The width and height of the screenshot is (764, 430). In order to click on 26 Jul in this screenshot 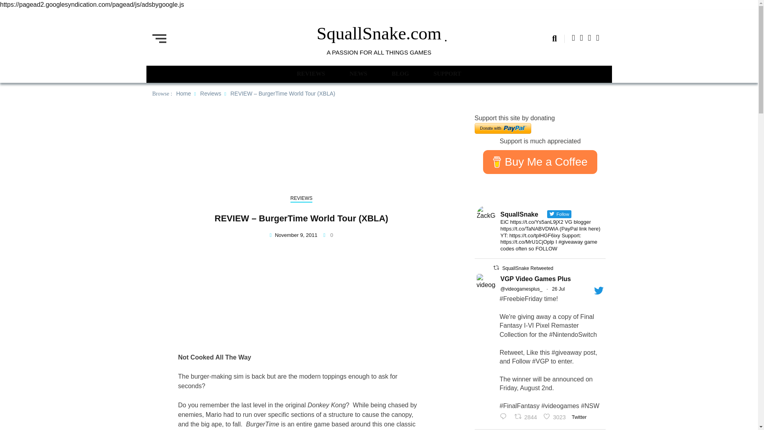, I will do `click(558, 289)`.